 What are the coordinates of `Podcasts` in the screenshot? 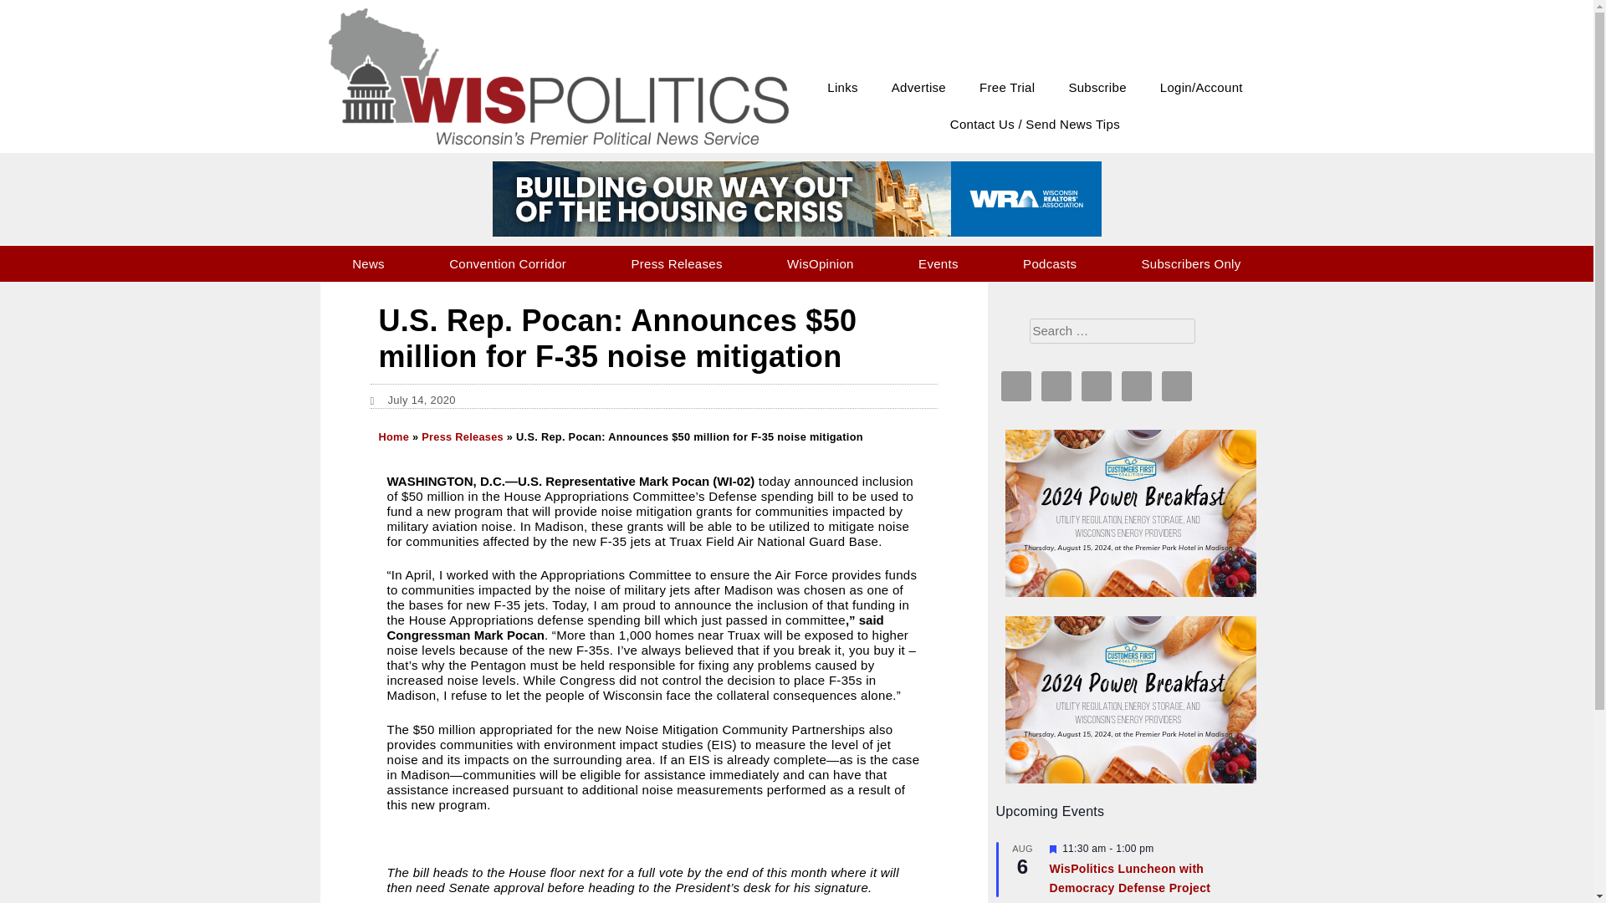 It's located at (1049, 263).